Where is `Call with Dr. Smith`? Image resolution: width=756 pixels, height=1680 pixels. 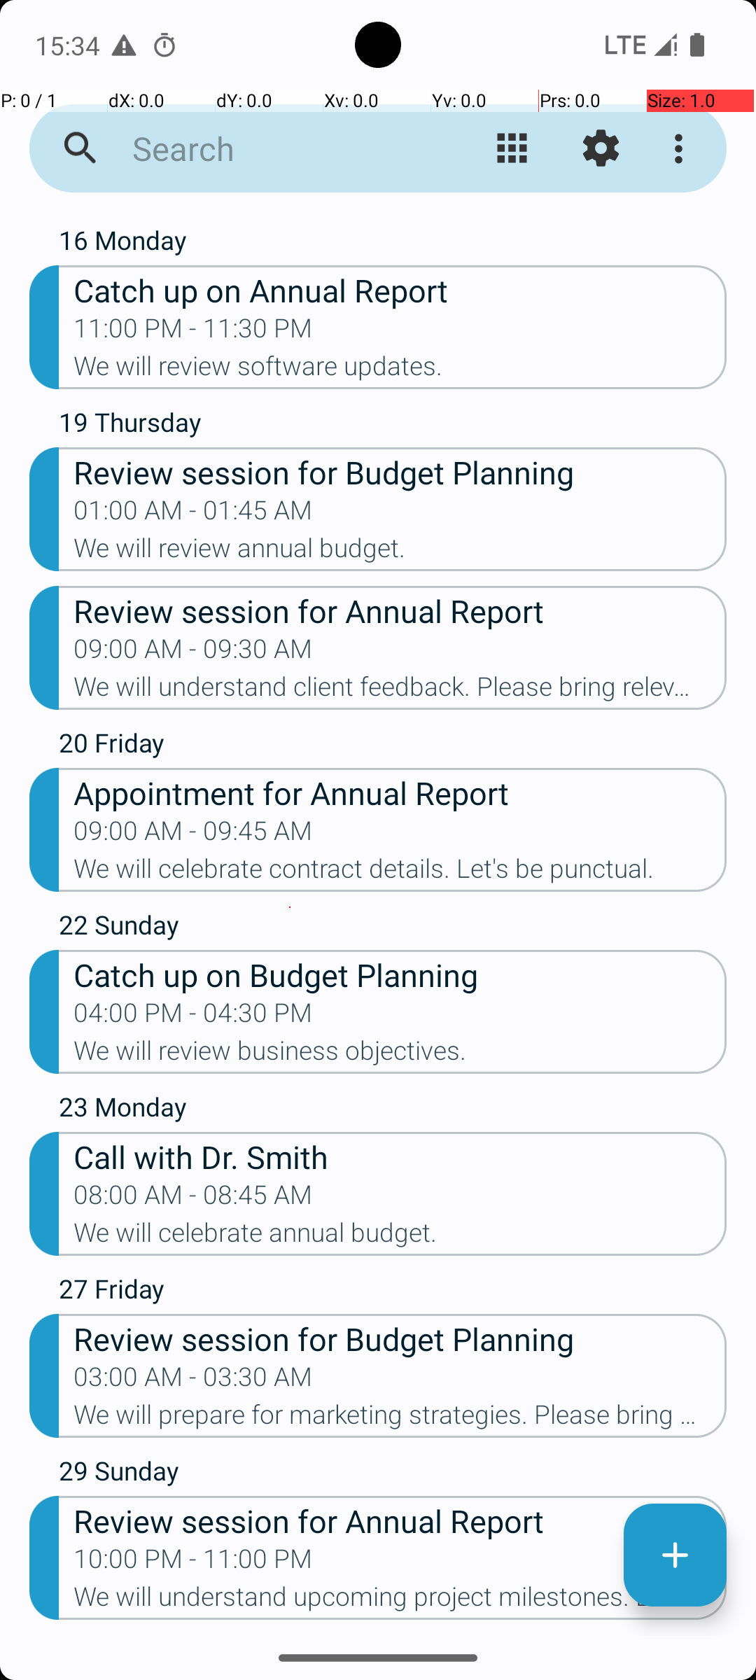
Call with Dr. Smith is located at coordinates (400, 1156).